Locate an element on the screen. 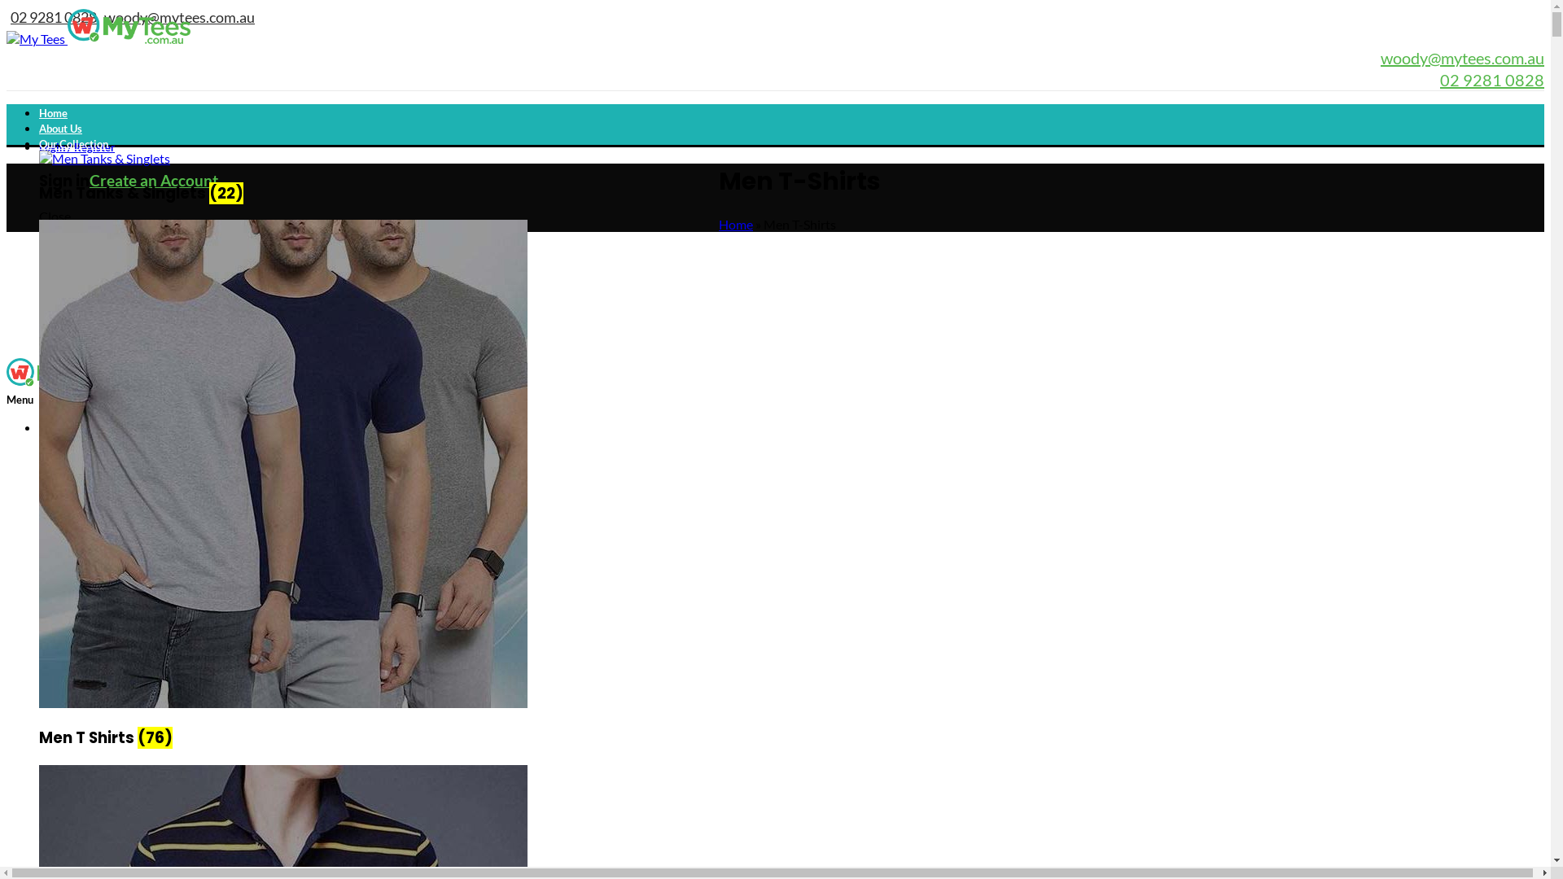  woody@mytees.com.au is located at coordinates (1462, 58).